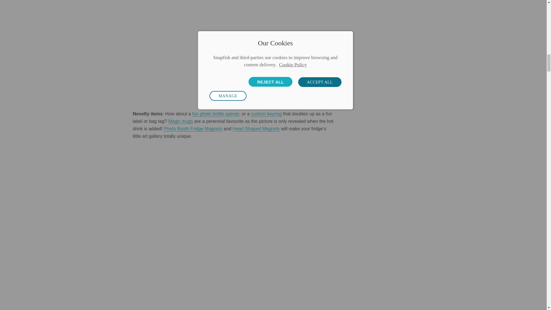 The height and width of the screenshot is (310, 551). What do you see at coordinates (266, 114) in the screenshot?
I see `custom keyring` at bounding box center [266, 114].